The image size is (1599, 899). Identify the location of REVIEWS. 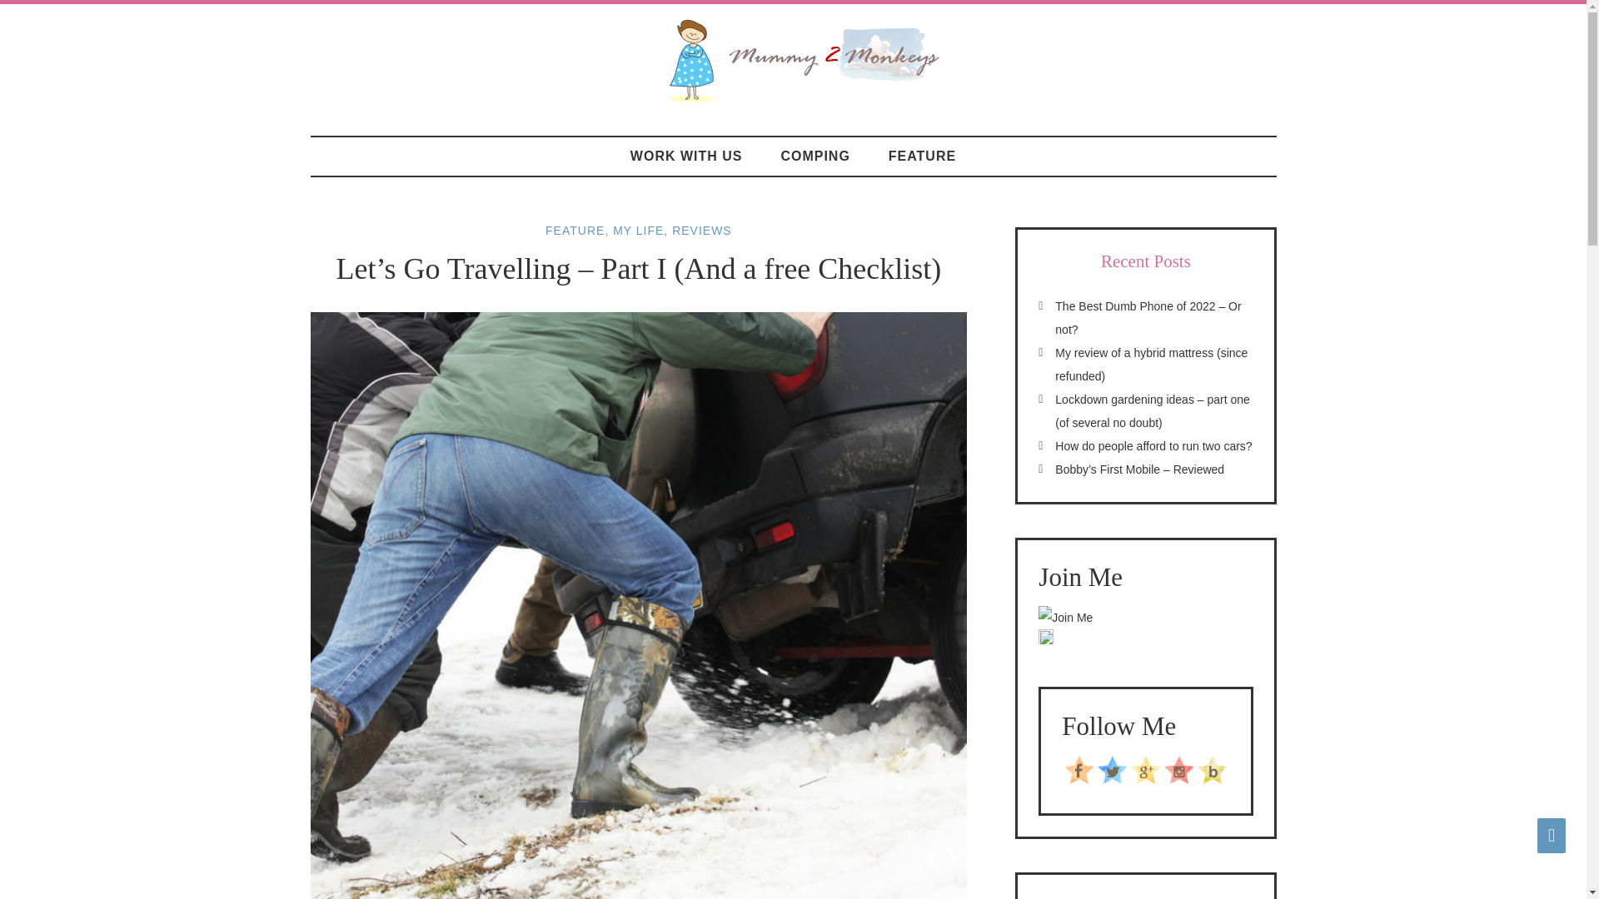
(701, 230).